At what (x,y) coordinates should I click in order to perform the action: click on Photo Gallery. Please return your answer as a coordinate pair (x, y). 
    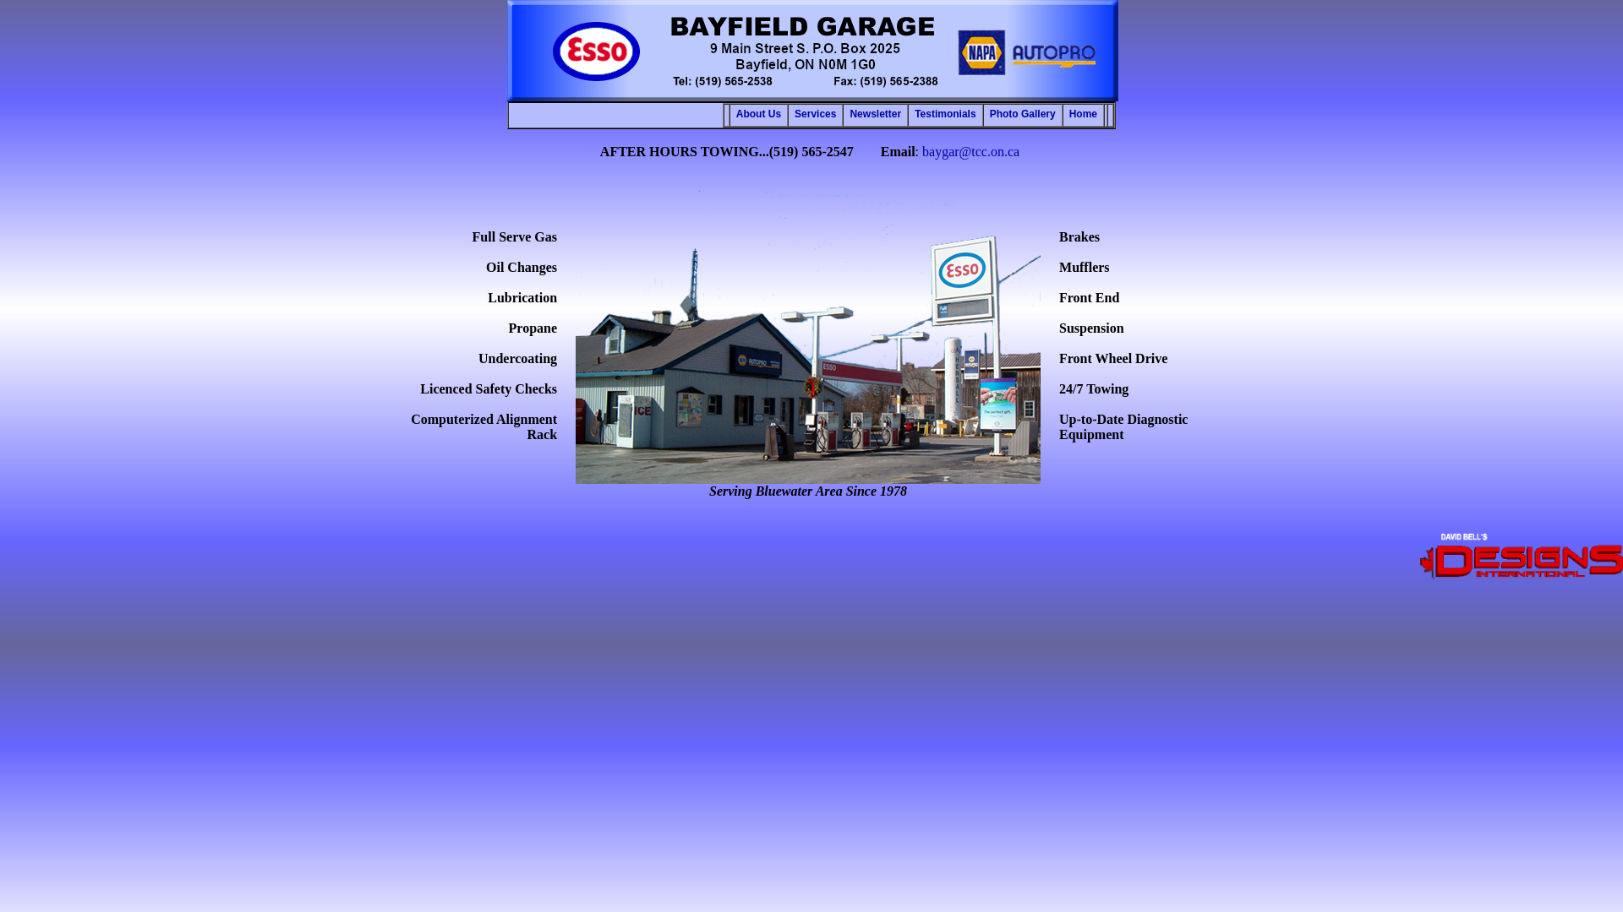
    Looking at the image, I should click on (1023, 115).